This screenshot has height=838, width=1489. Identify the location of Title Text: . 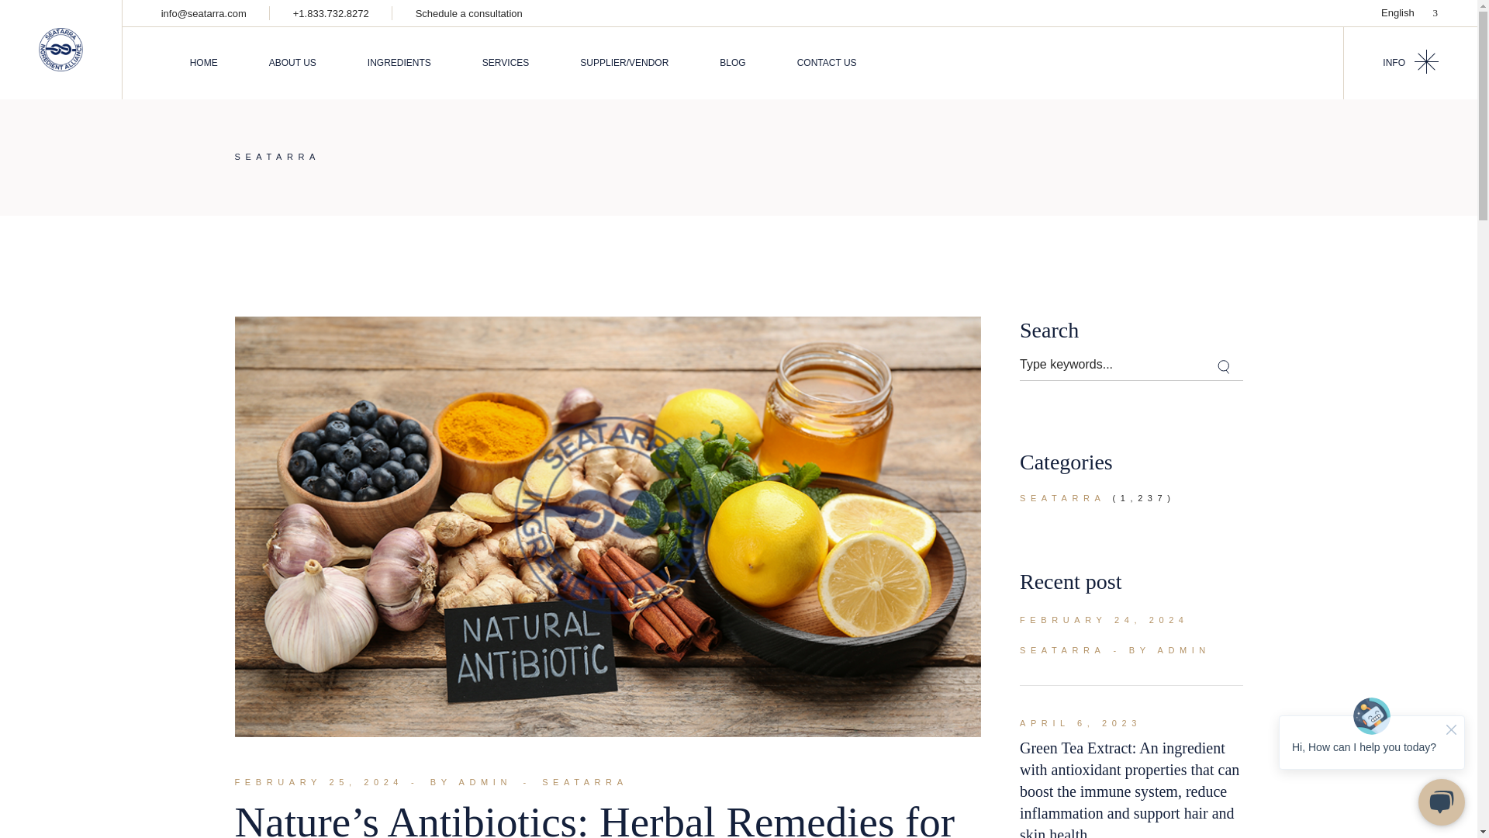
(1104, 620).